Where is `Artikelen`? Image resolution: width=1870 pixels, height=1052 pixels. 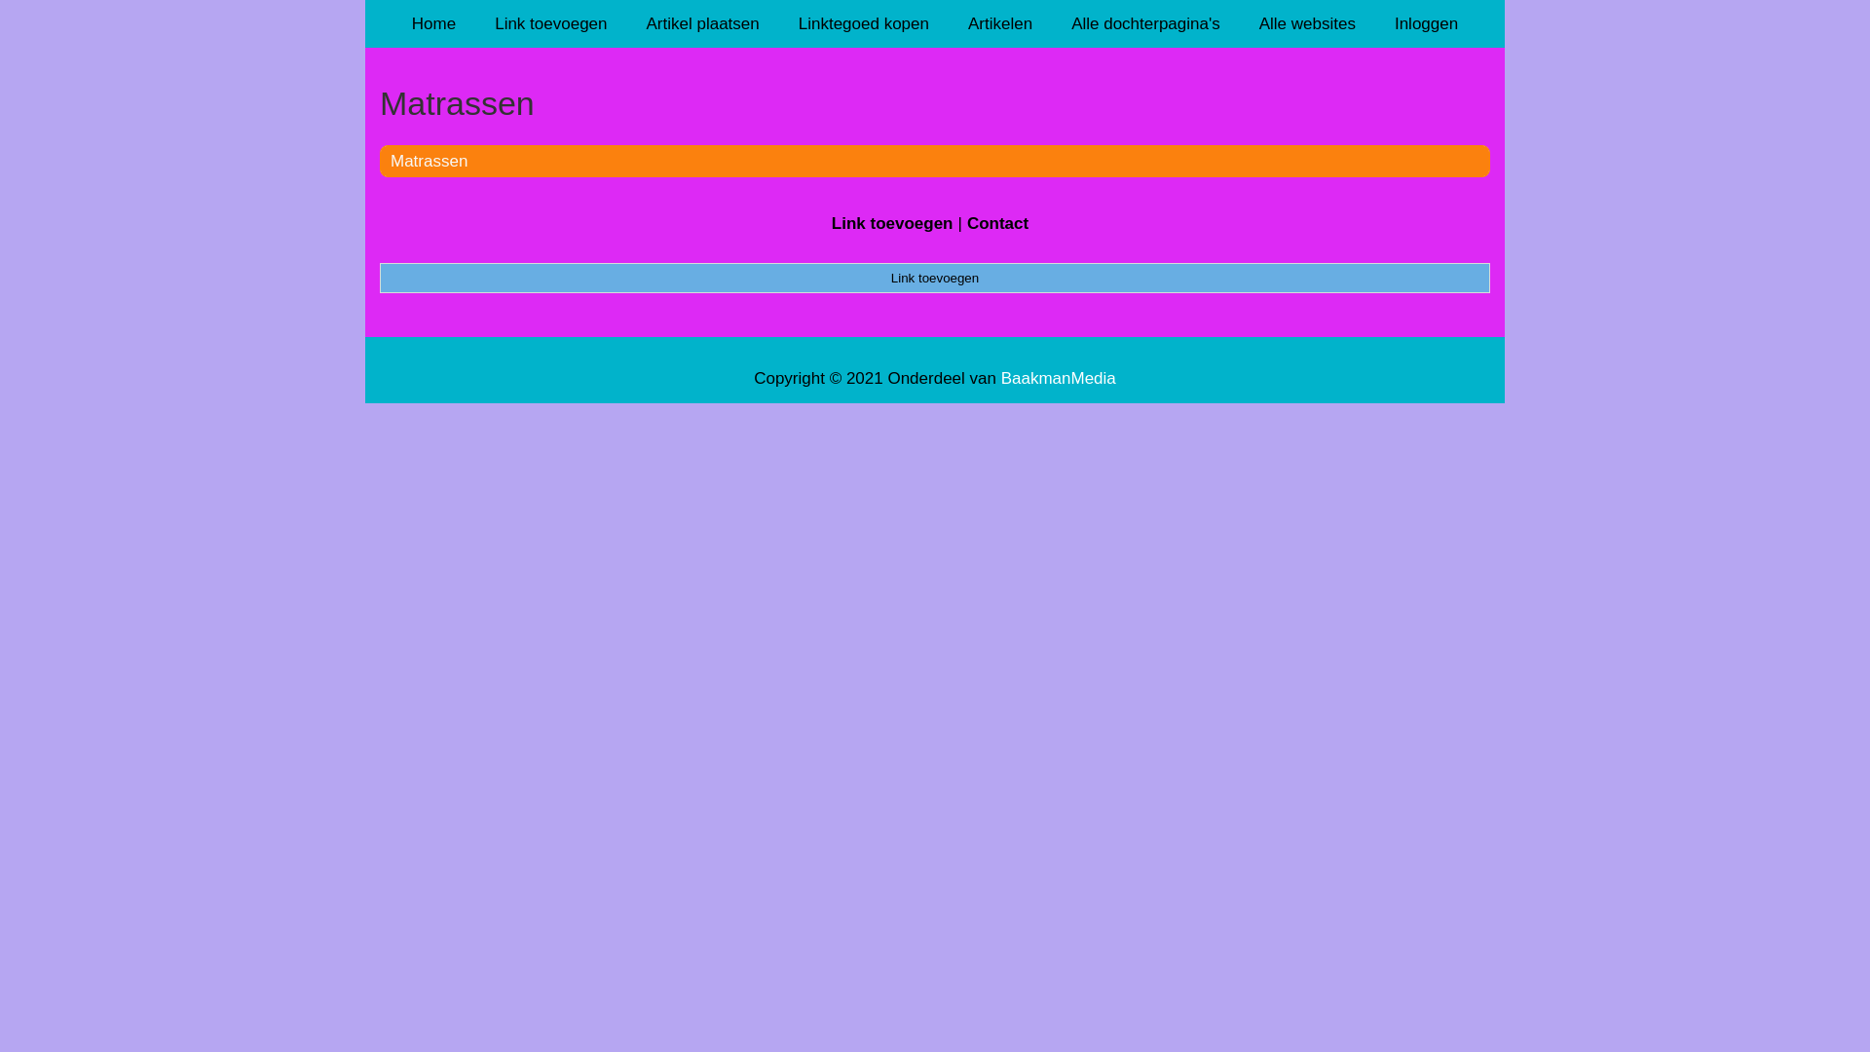
Artikelen is located at coordinates (1000, 23).